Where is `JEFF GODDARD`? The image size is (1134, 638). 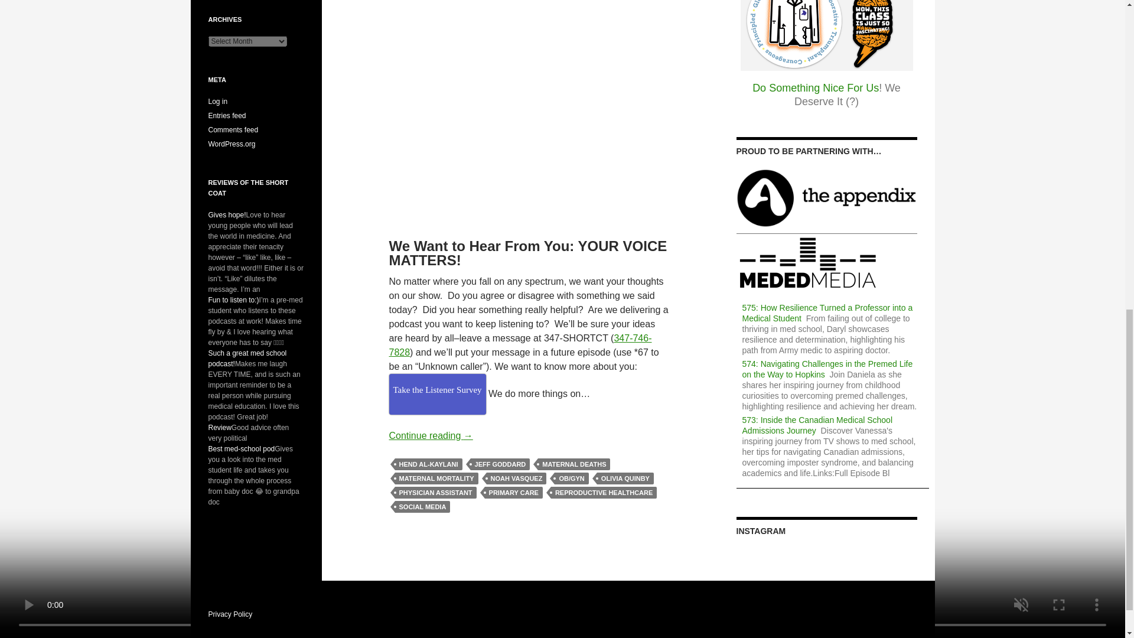
JEFF GODDARD is located at coordinates (500, 464).